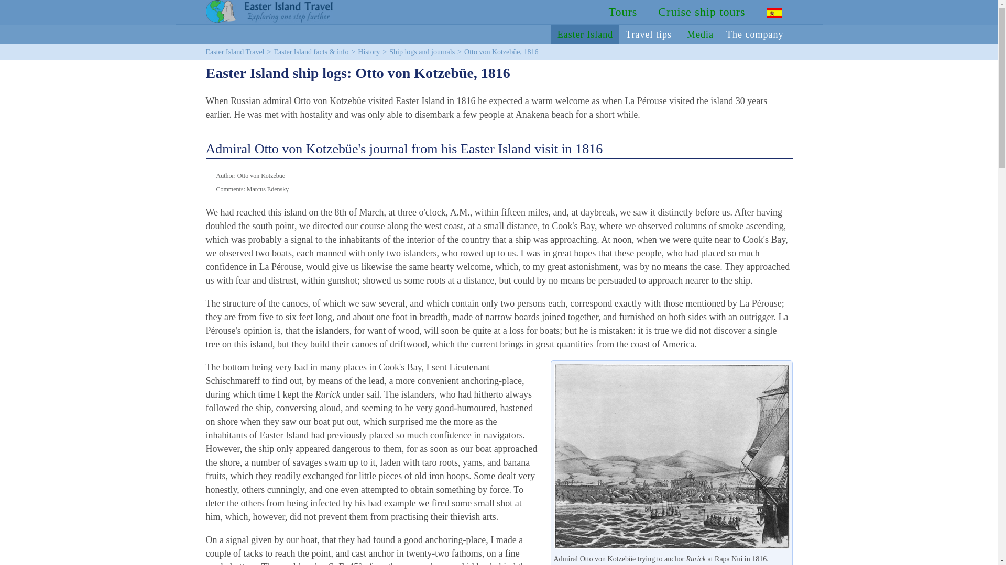  What do you see at coordinates (650, 35) in the screenshot?
I see `Travel tips` at bounding box center [650, 35].